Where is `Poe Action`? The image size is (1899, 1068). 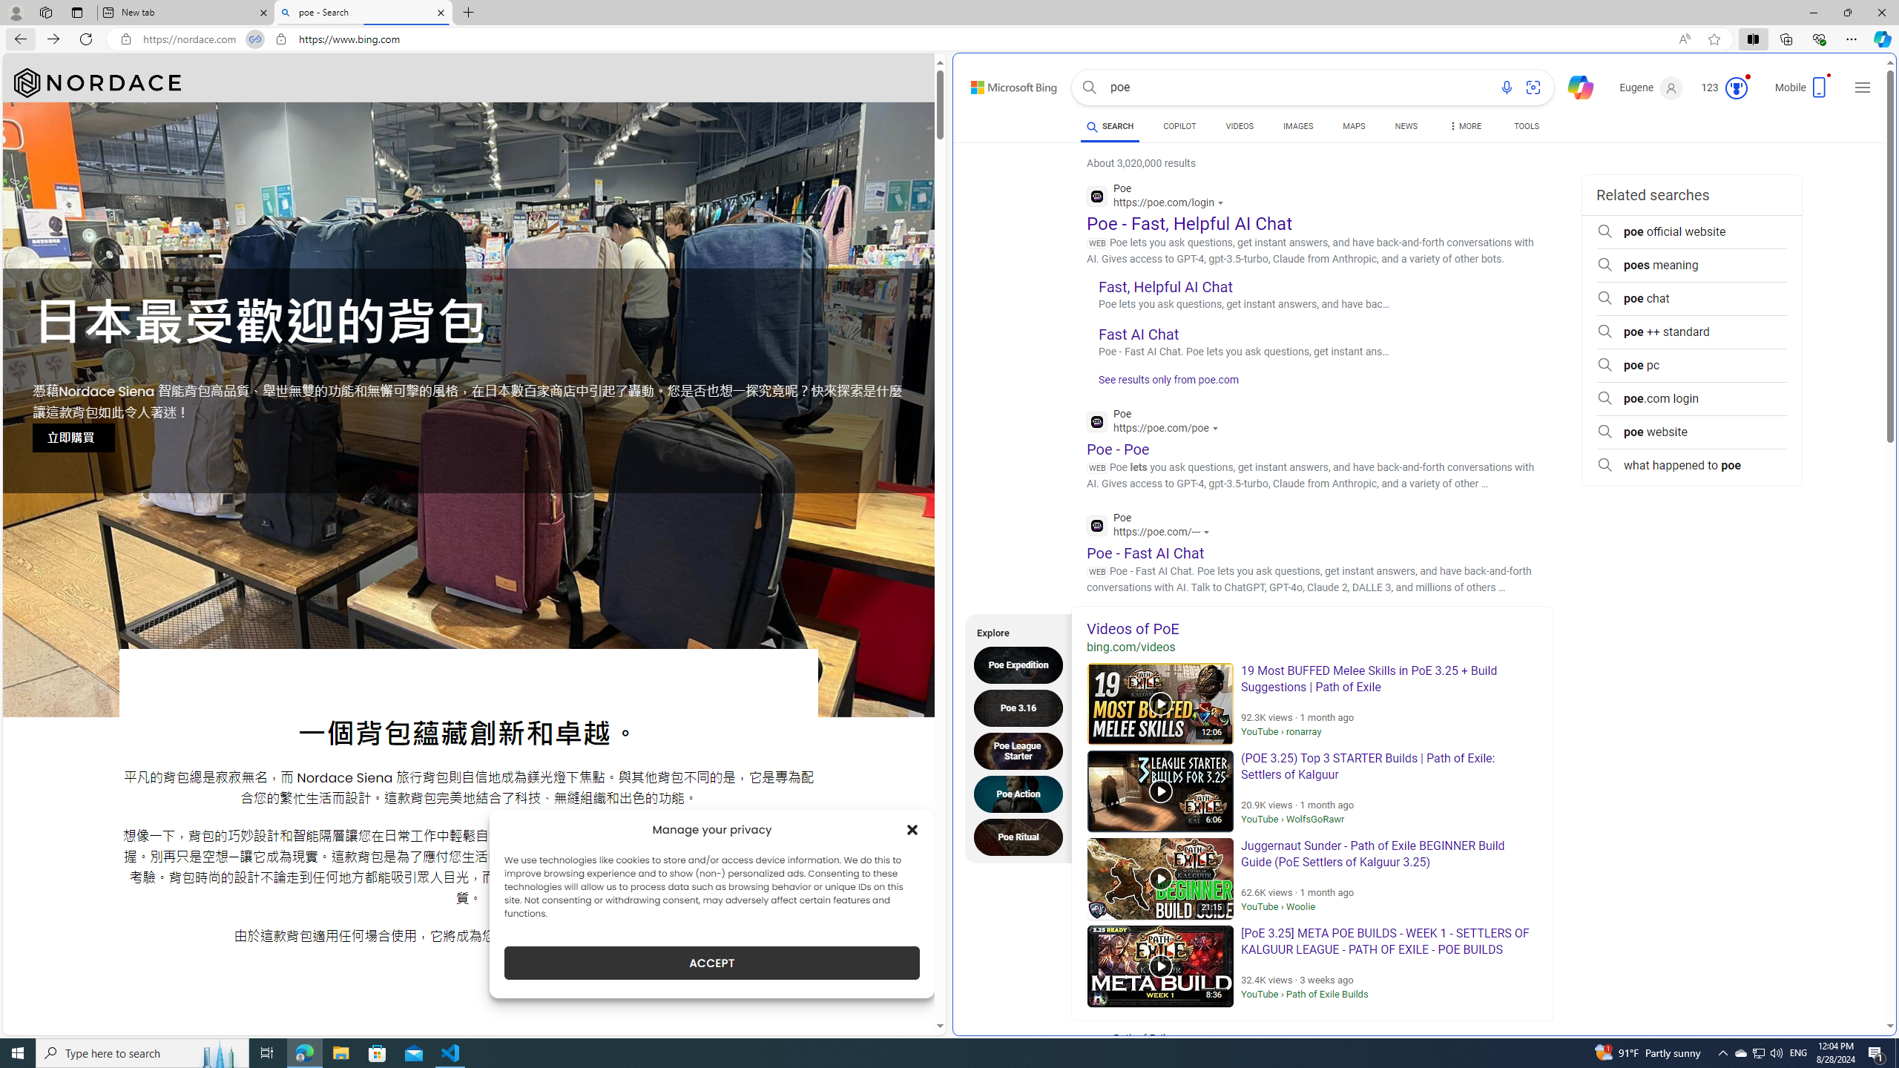
Poe Action is located at coordinates (1022, 794).